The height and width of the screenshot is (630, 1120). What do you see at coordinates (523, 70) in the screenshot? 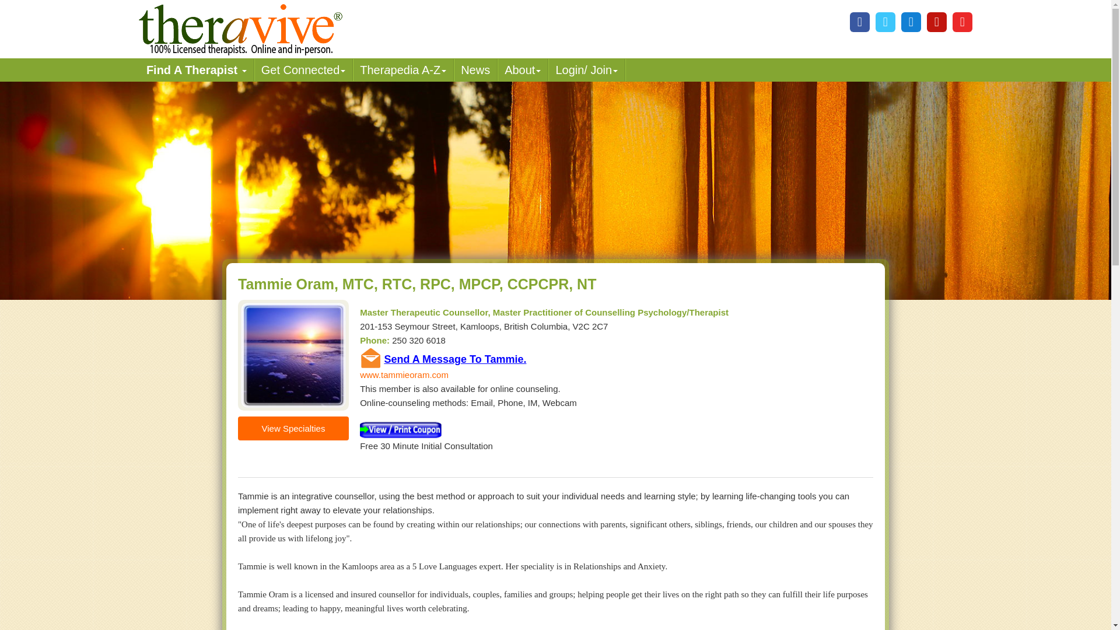
I see `About` at bounding box center [523, 70].